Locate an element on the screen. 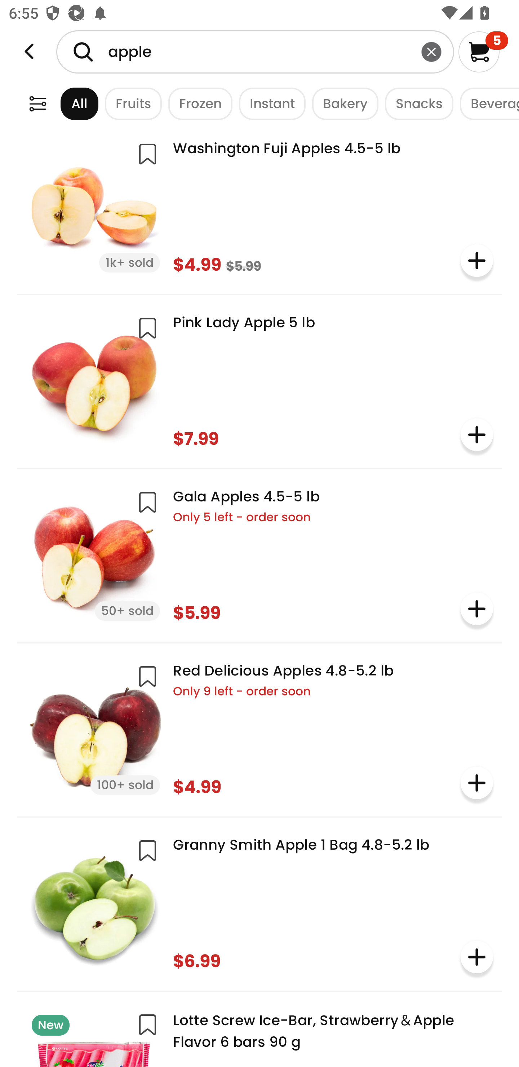 The image size is (519, 1067). Fruits is located at coordinates (130, 103).